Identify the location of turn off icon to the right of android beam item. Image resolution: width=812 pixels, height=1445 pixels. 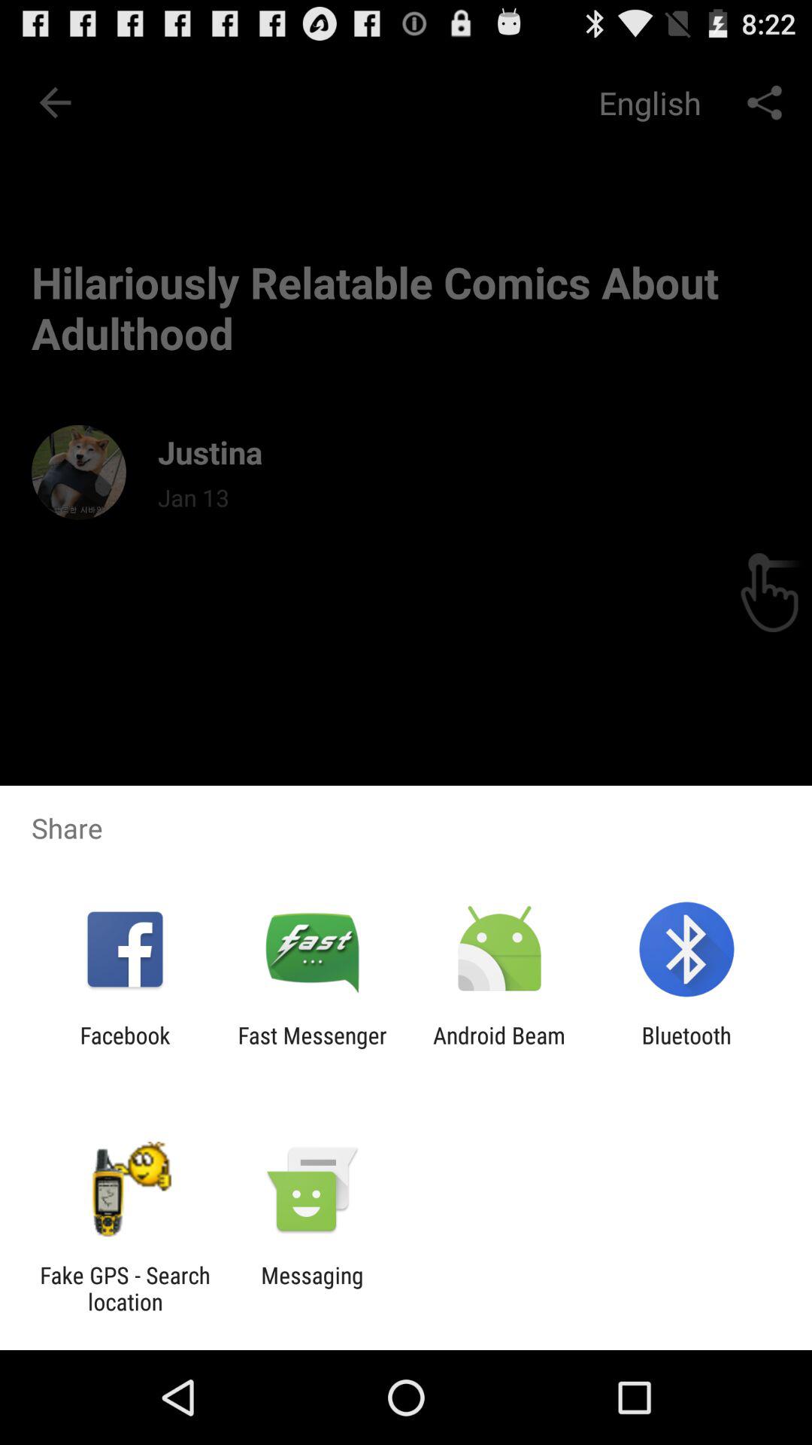
(686, 1048).